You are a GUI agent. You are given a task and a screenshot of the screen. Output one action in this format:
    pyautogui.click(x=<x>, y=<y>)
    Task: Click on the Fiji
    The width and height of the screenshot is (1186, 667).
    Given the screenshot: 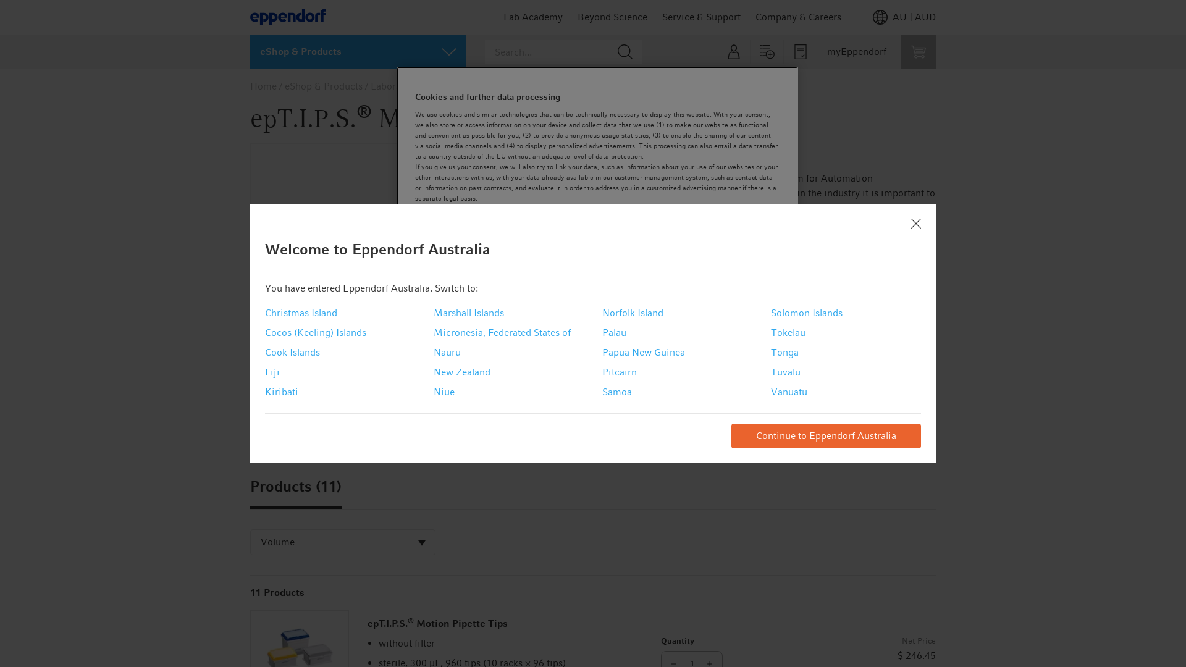 What is the action you would take?
    pyautogui.click(x=272, y=372)
    